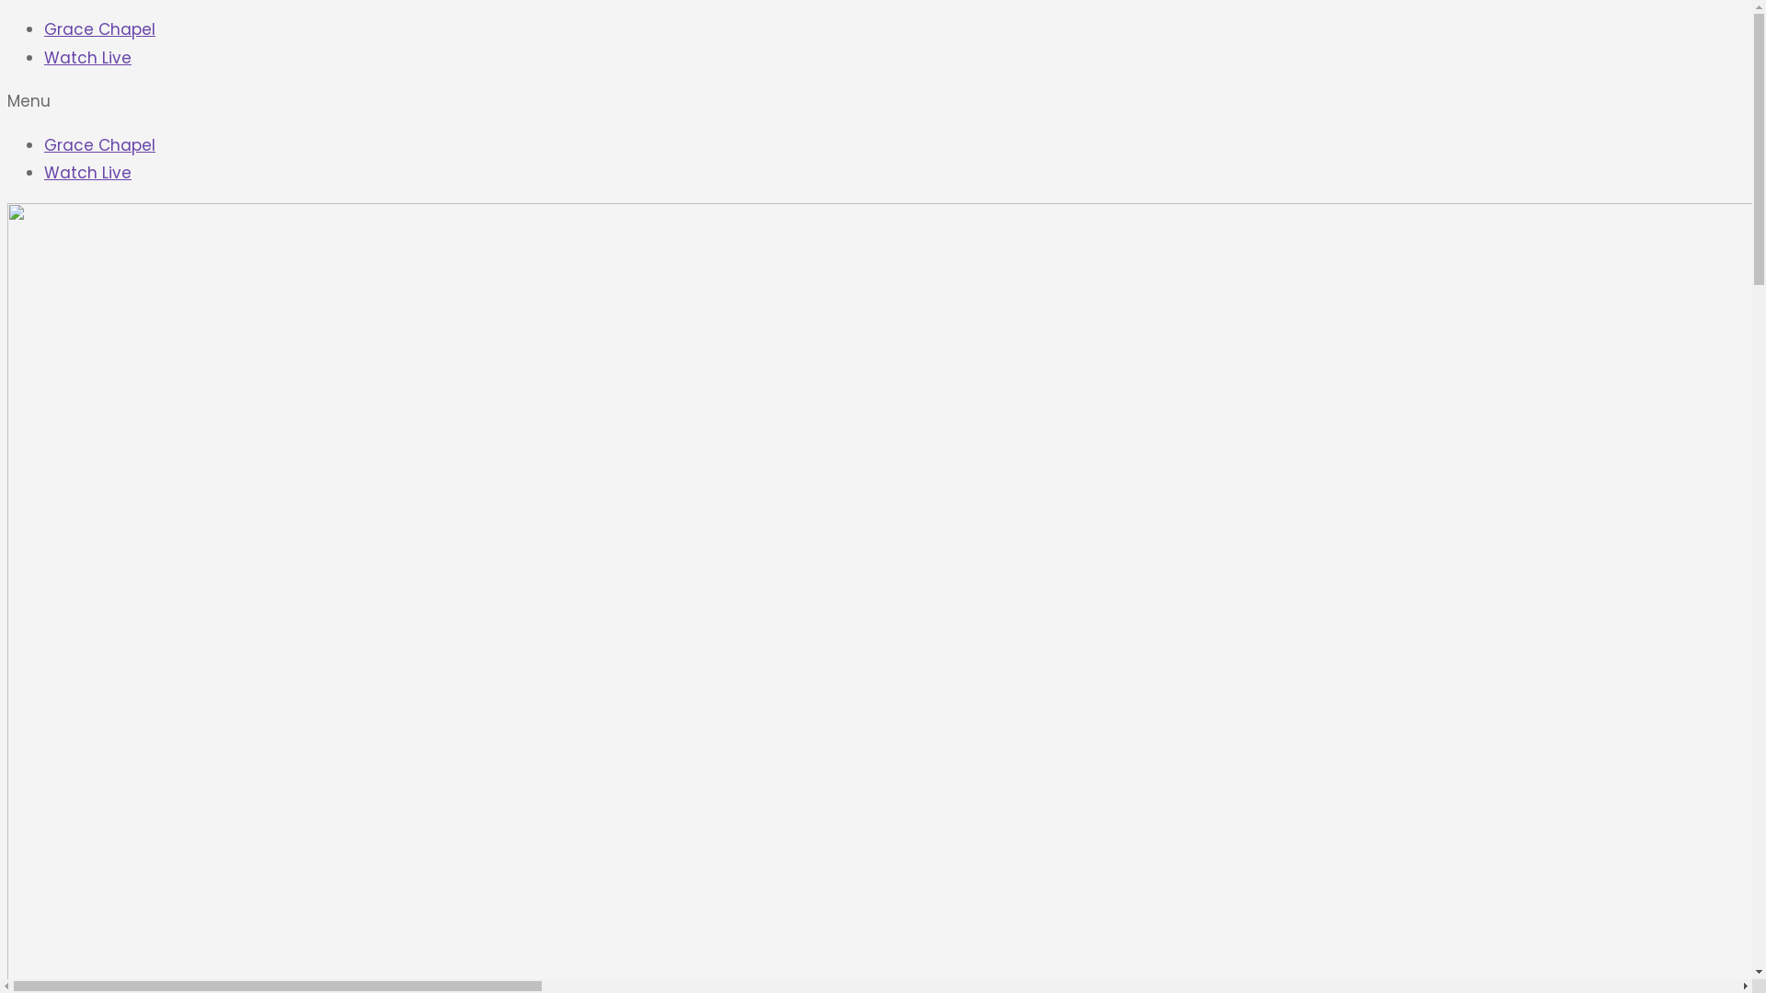  Describe the element at coordinates (88, 58) in the screenshot. I see `Watch Live` at that location.